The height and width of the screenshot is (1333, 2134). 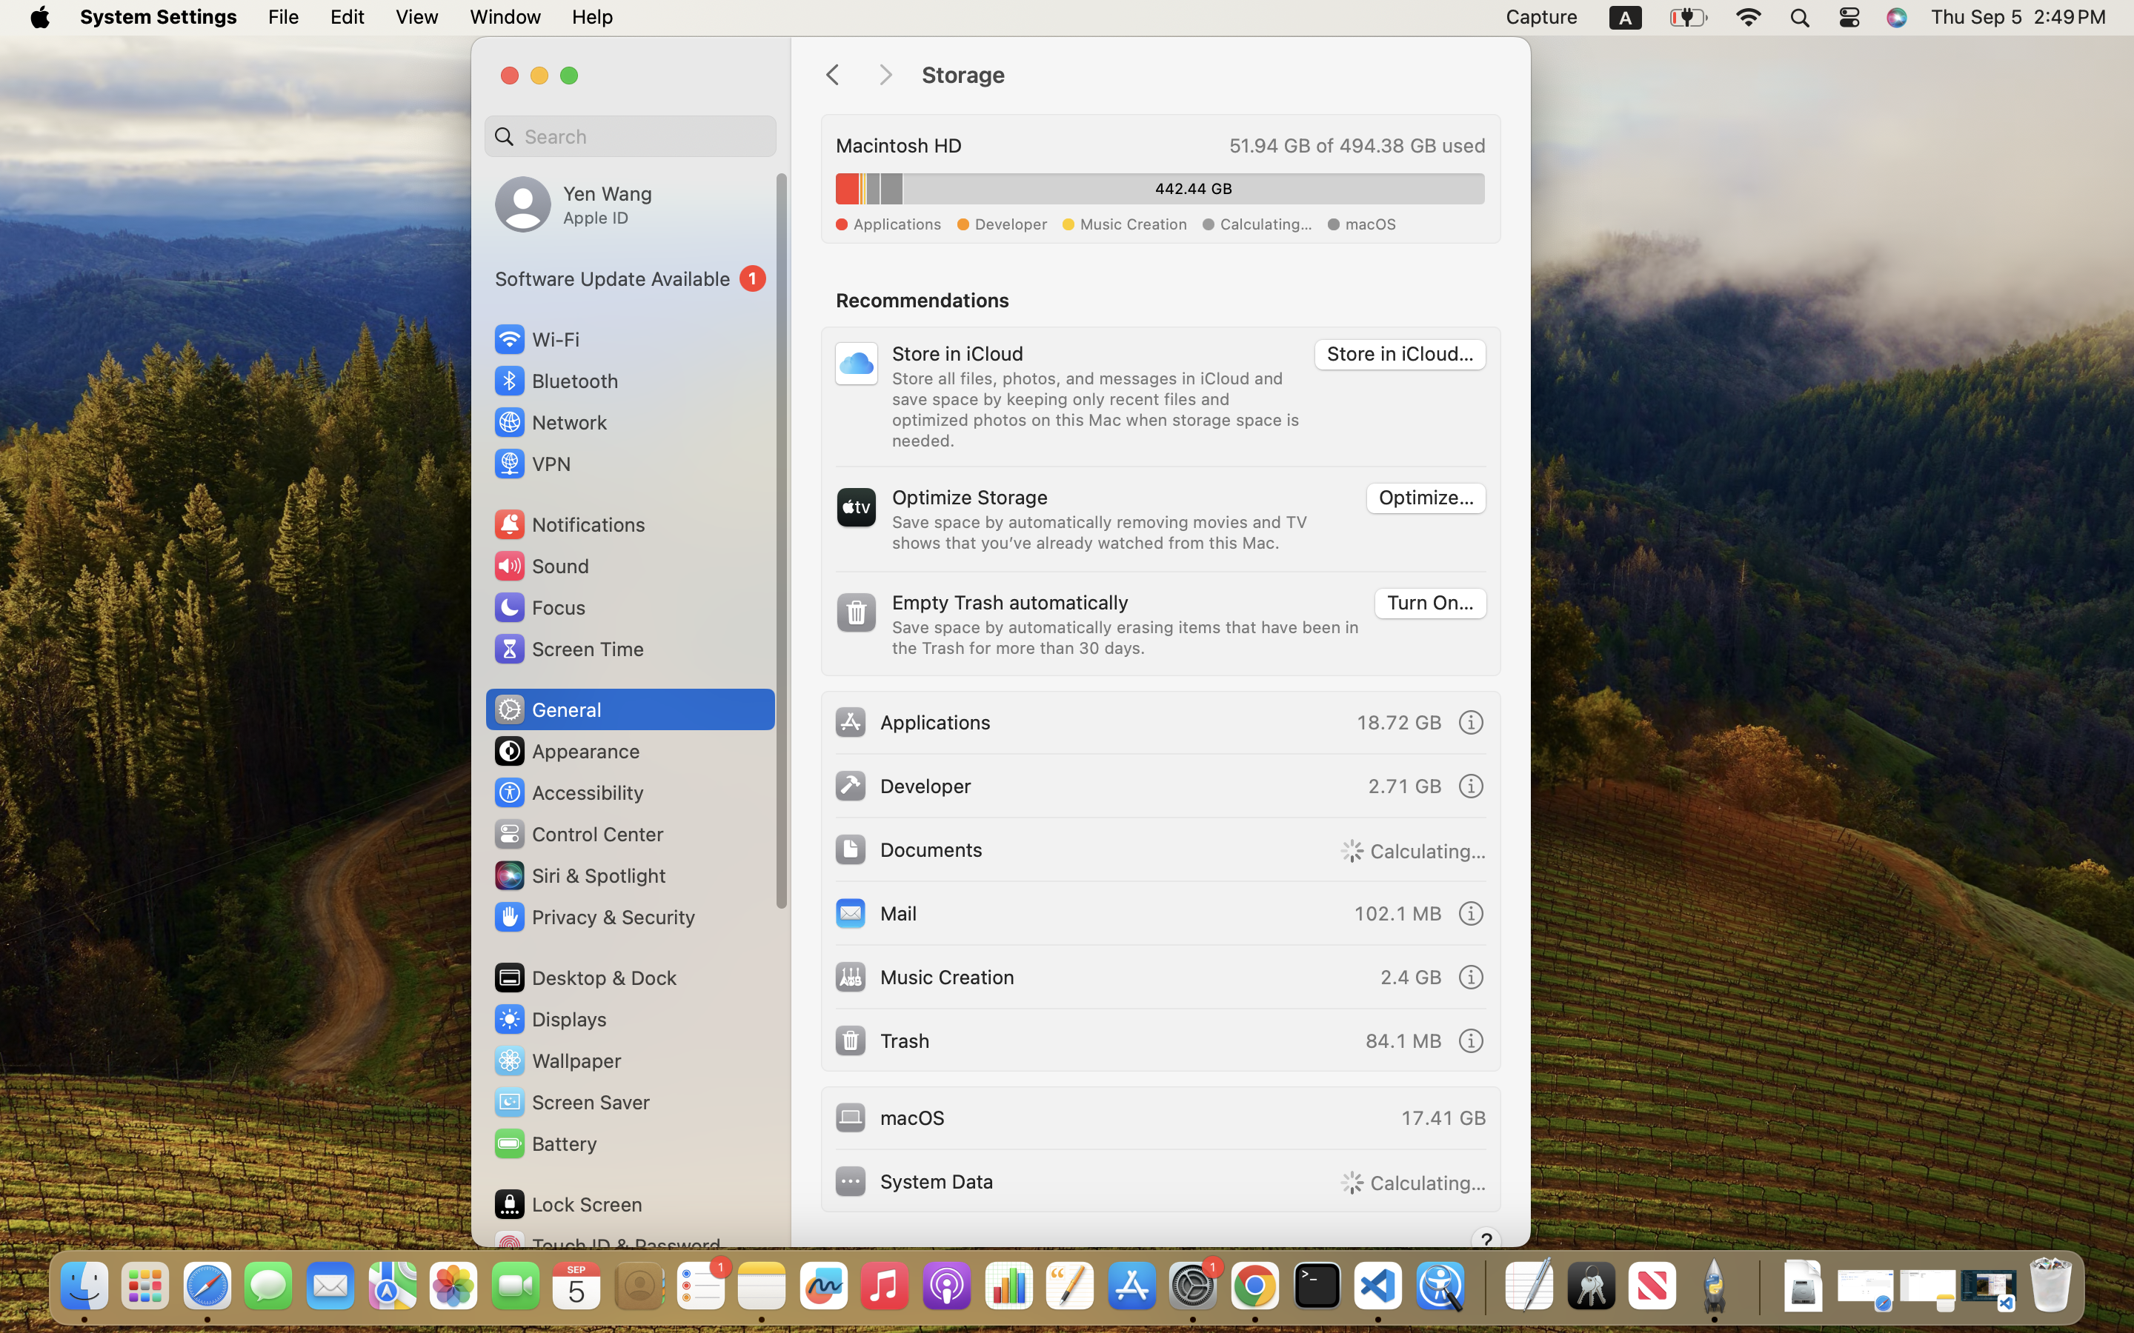 I want to click on Mail, so click(x=875, y=912).